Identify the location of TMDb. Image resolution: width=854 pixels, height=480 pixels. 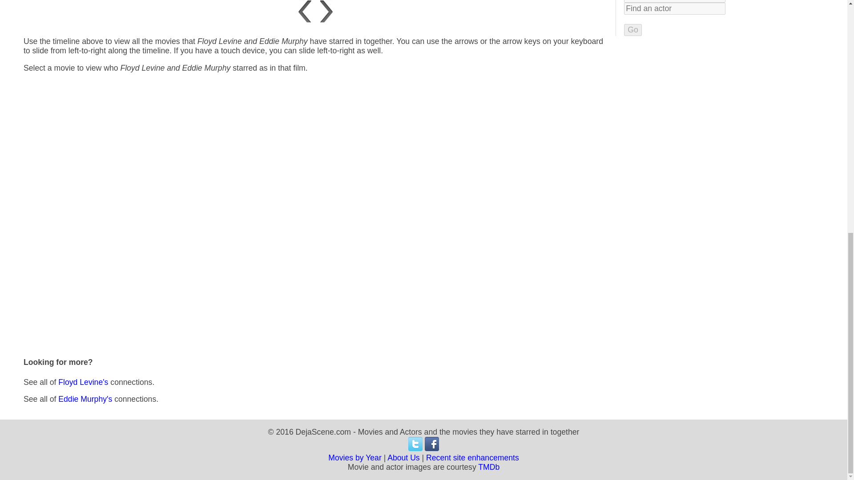
(489, 467).